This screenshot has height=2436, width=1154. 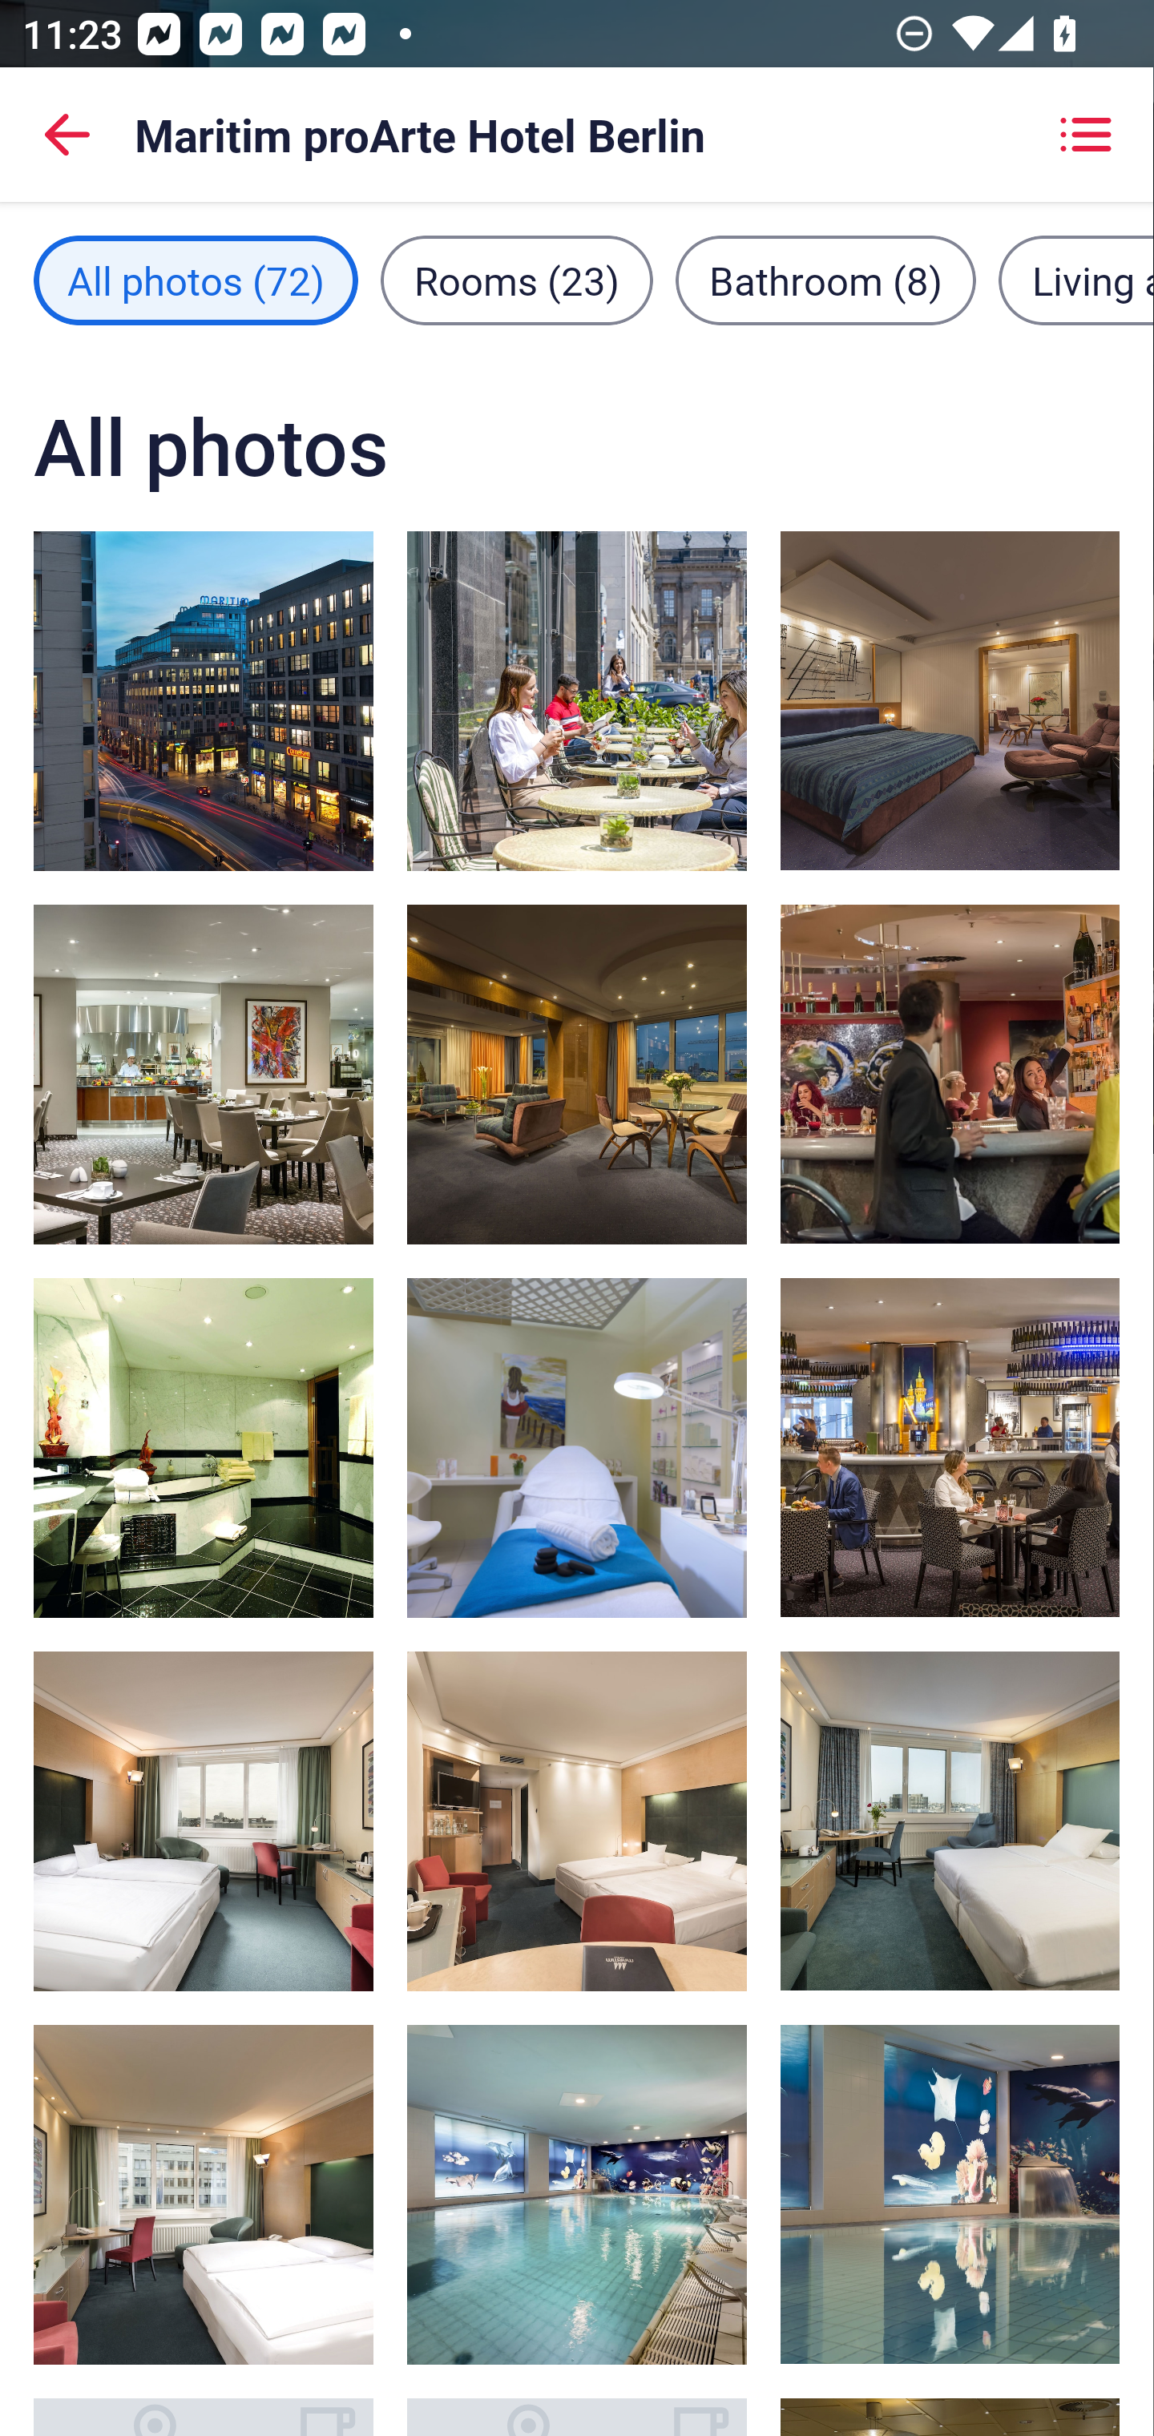 What do you see at coordinates (577, 701) in the screenshot?
I see `Serves lunch and dinner, image` at bounding box center [577, 701].